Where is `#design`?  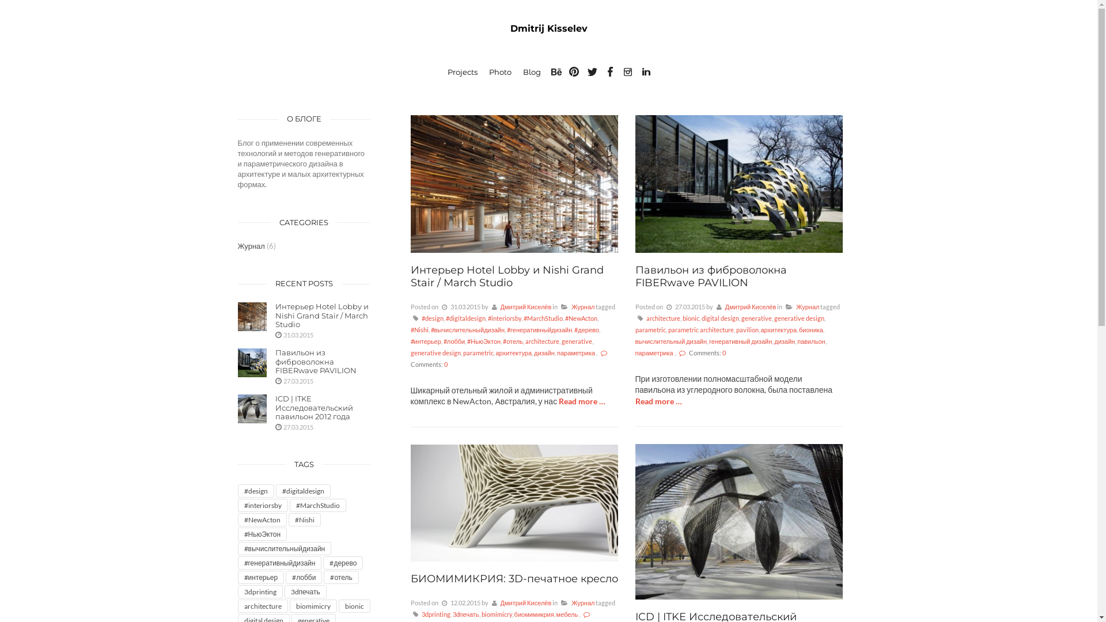 #design is located at coordinates (256, 491).